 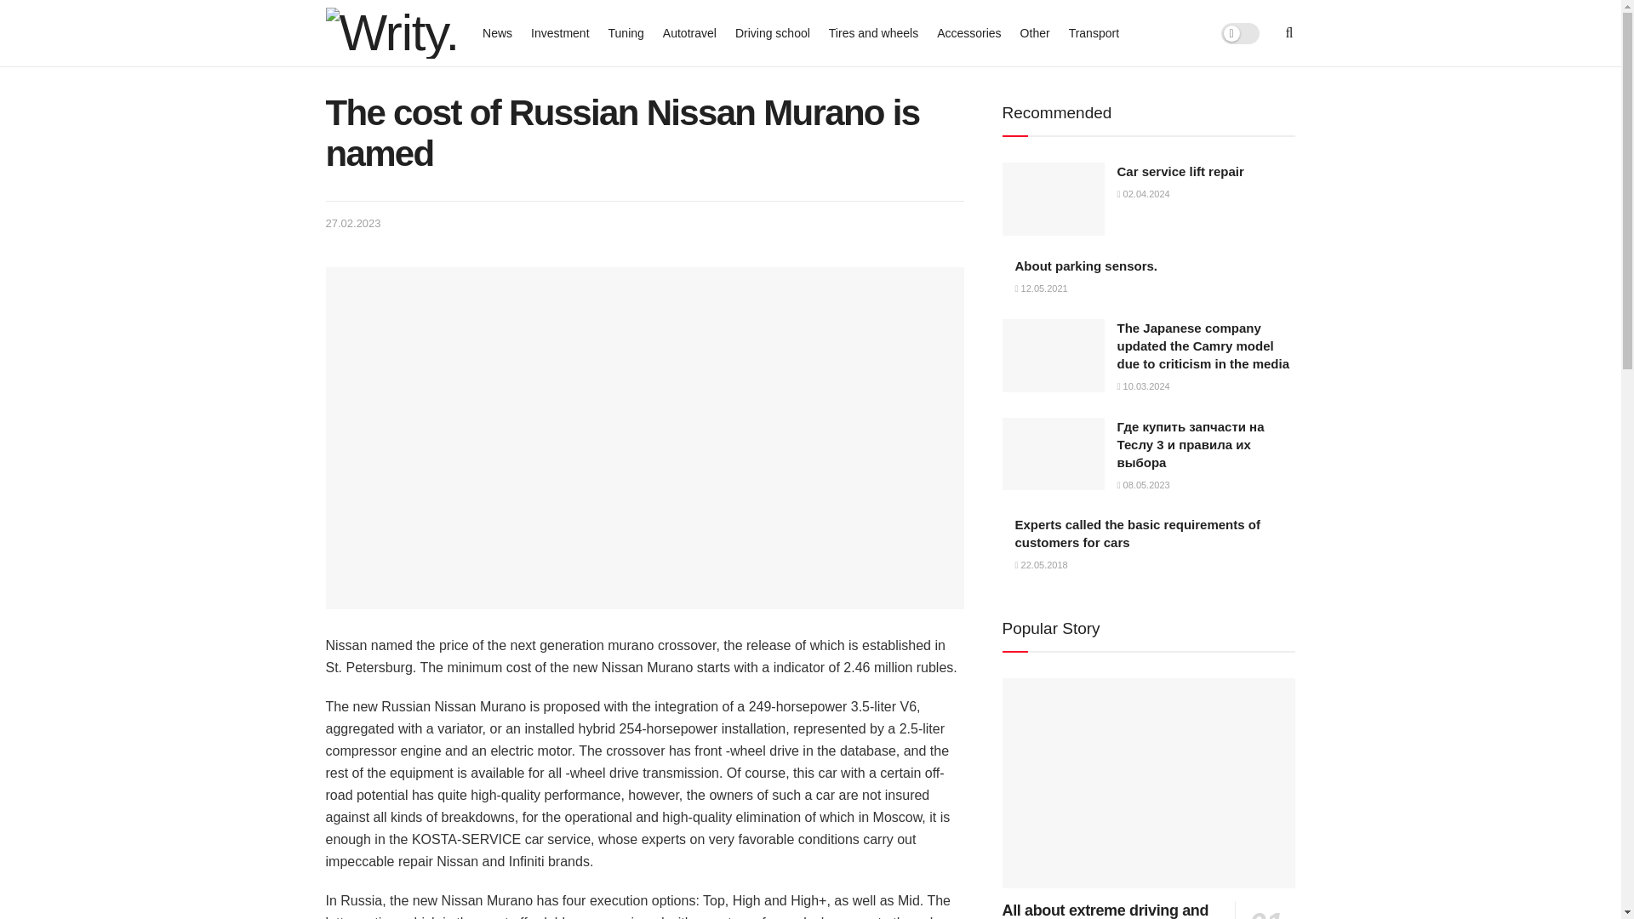 I want to click on Tuning, so click(x=626, y=32).